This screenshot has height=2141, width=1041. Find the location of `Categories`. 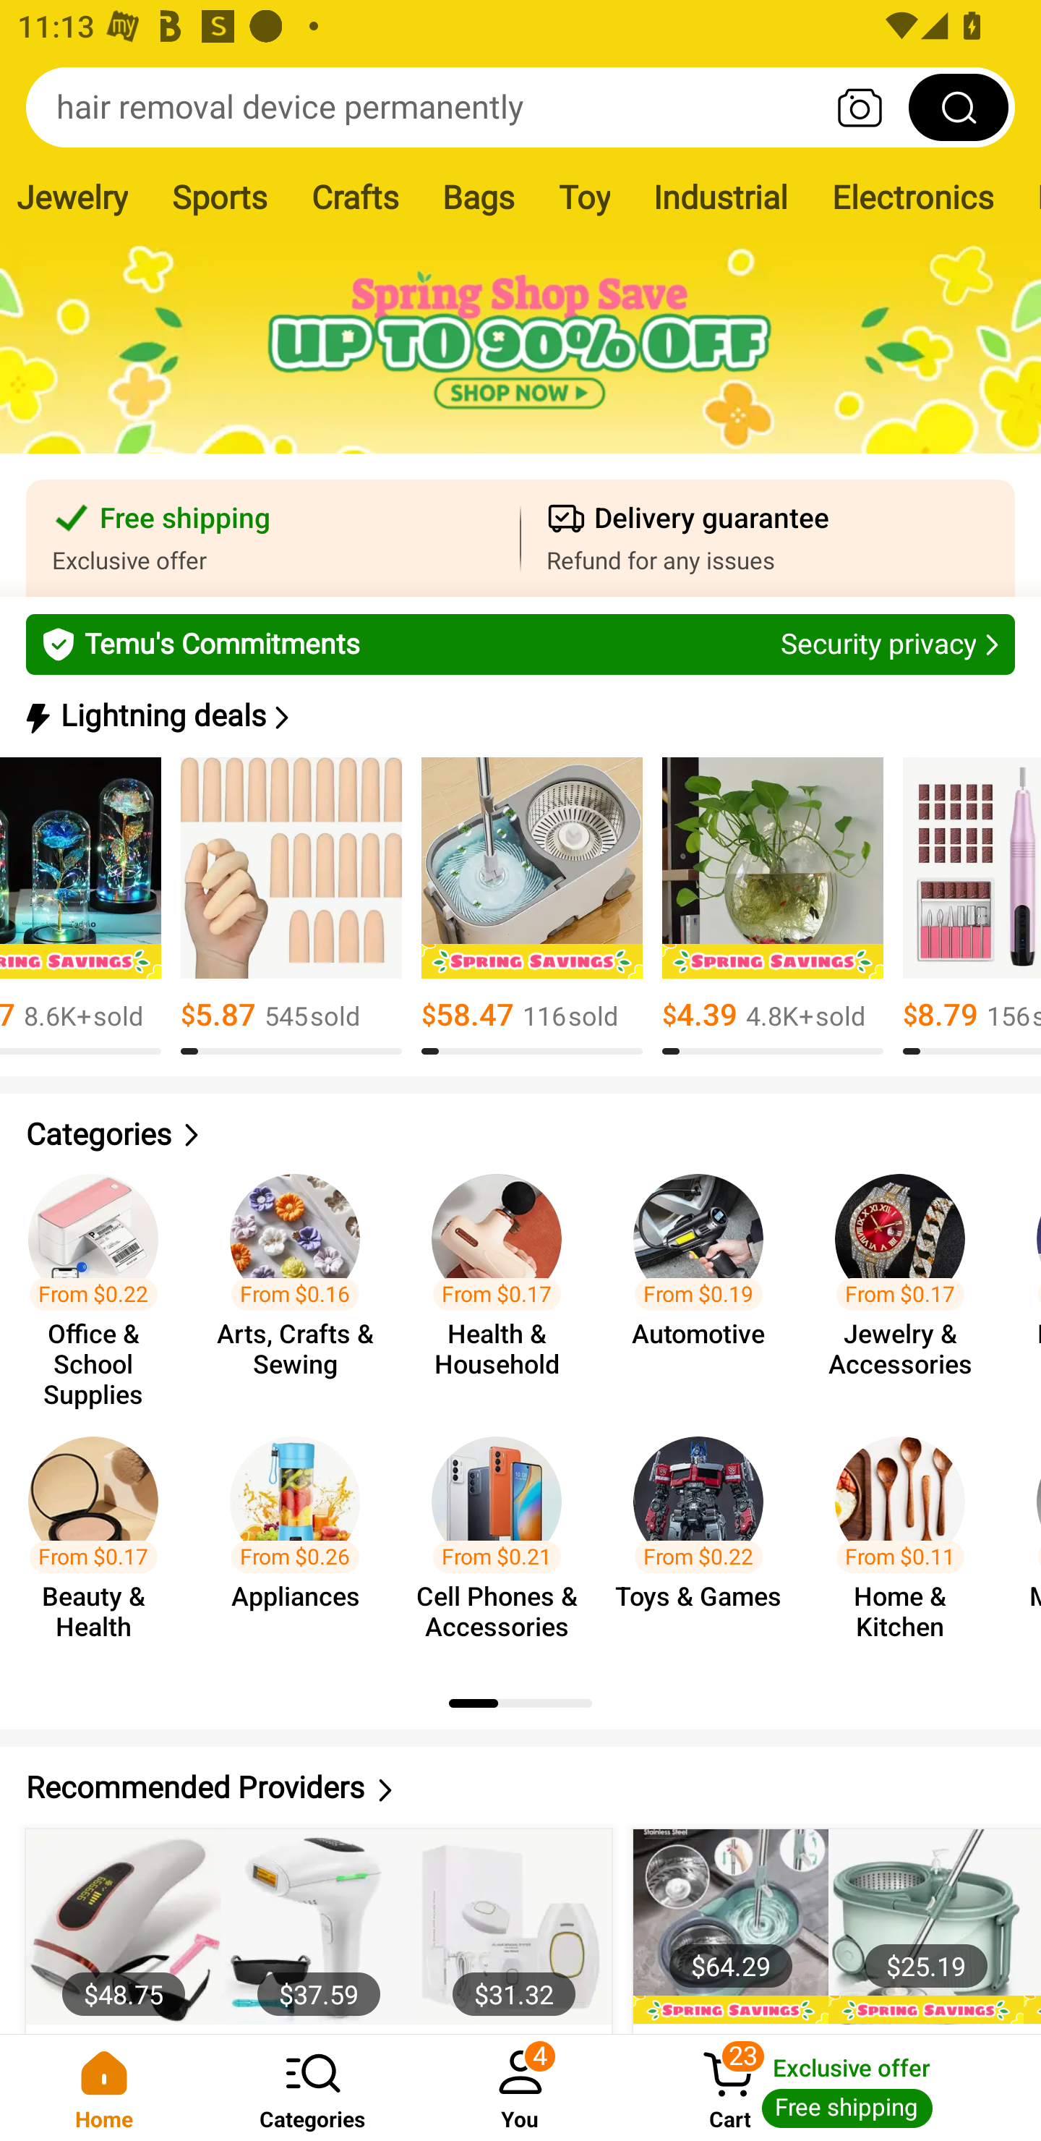

Categories is located at coordinates (312, 2087).